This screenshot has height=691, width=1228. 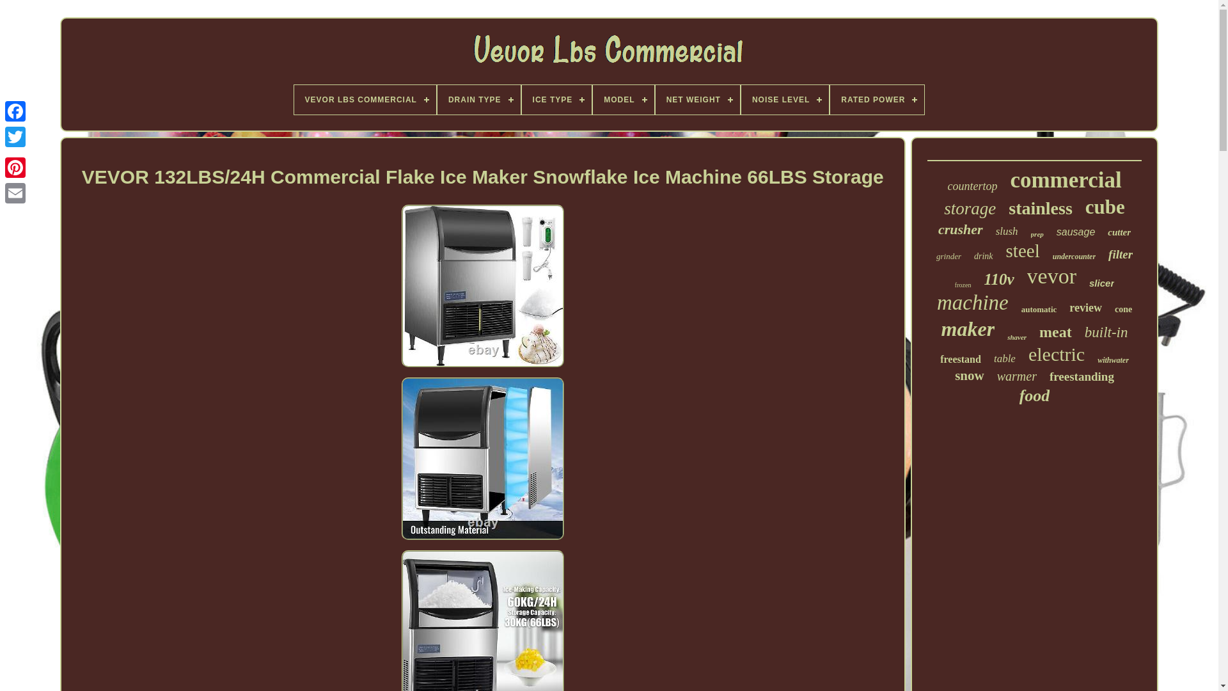 I want to click on DRAIN TYPE, so click(x=478, y=100).